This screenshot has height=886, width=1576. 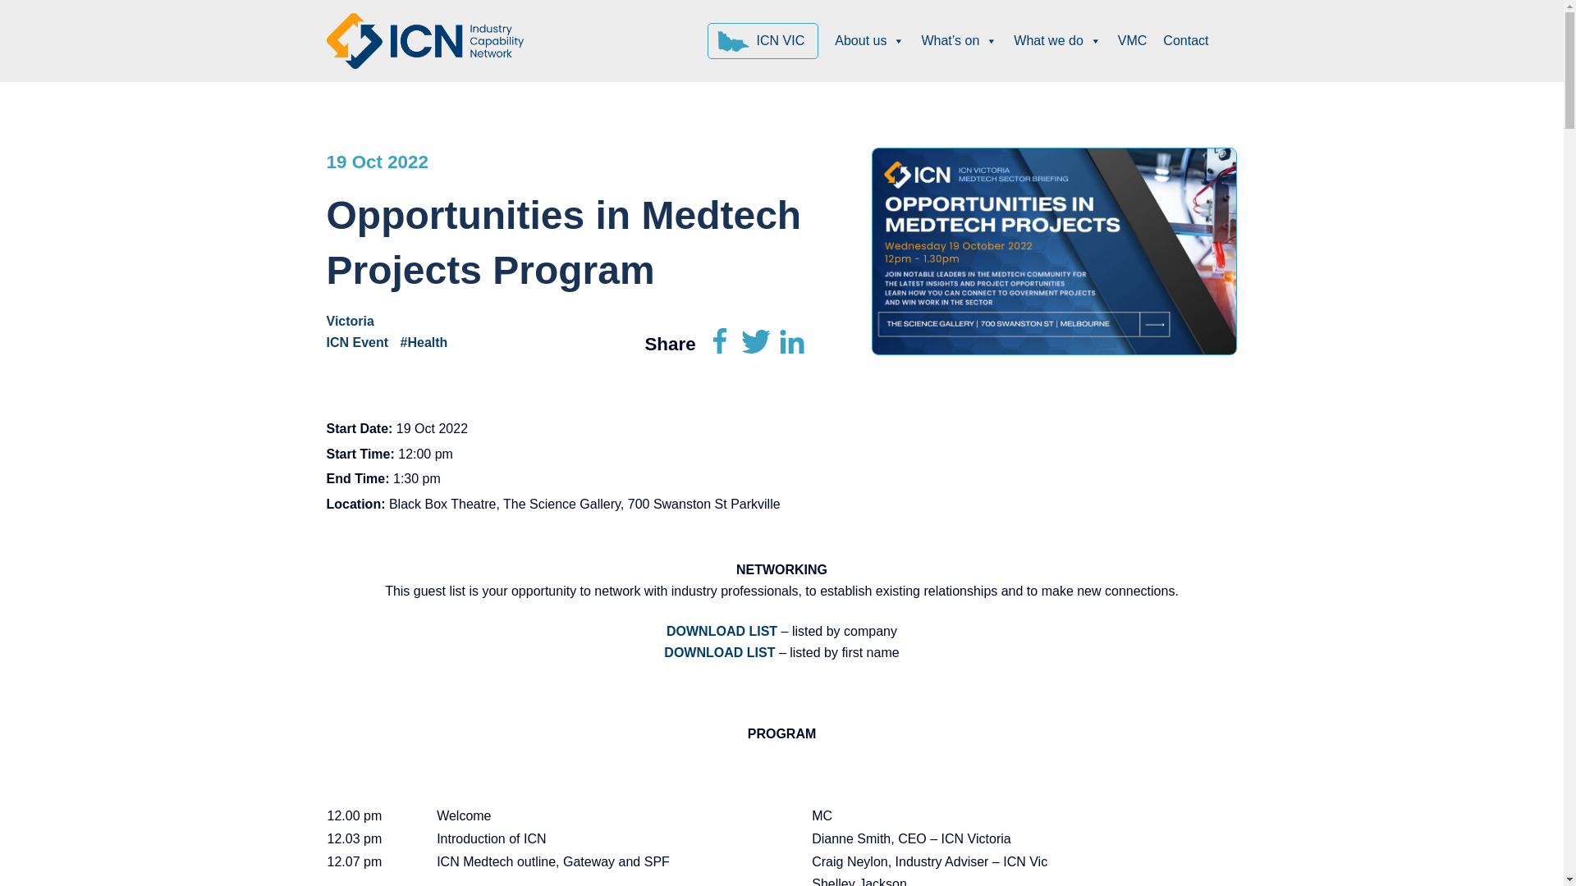 I want to click on About us, so click(x=868, y=41).